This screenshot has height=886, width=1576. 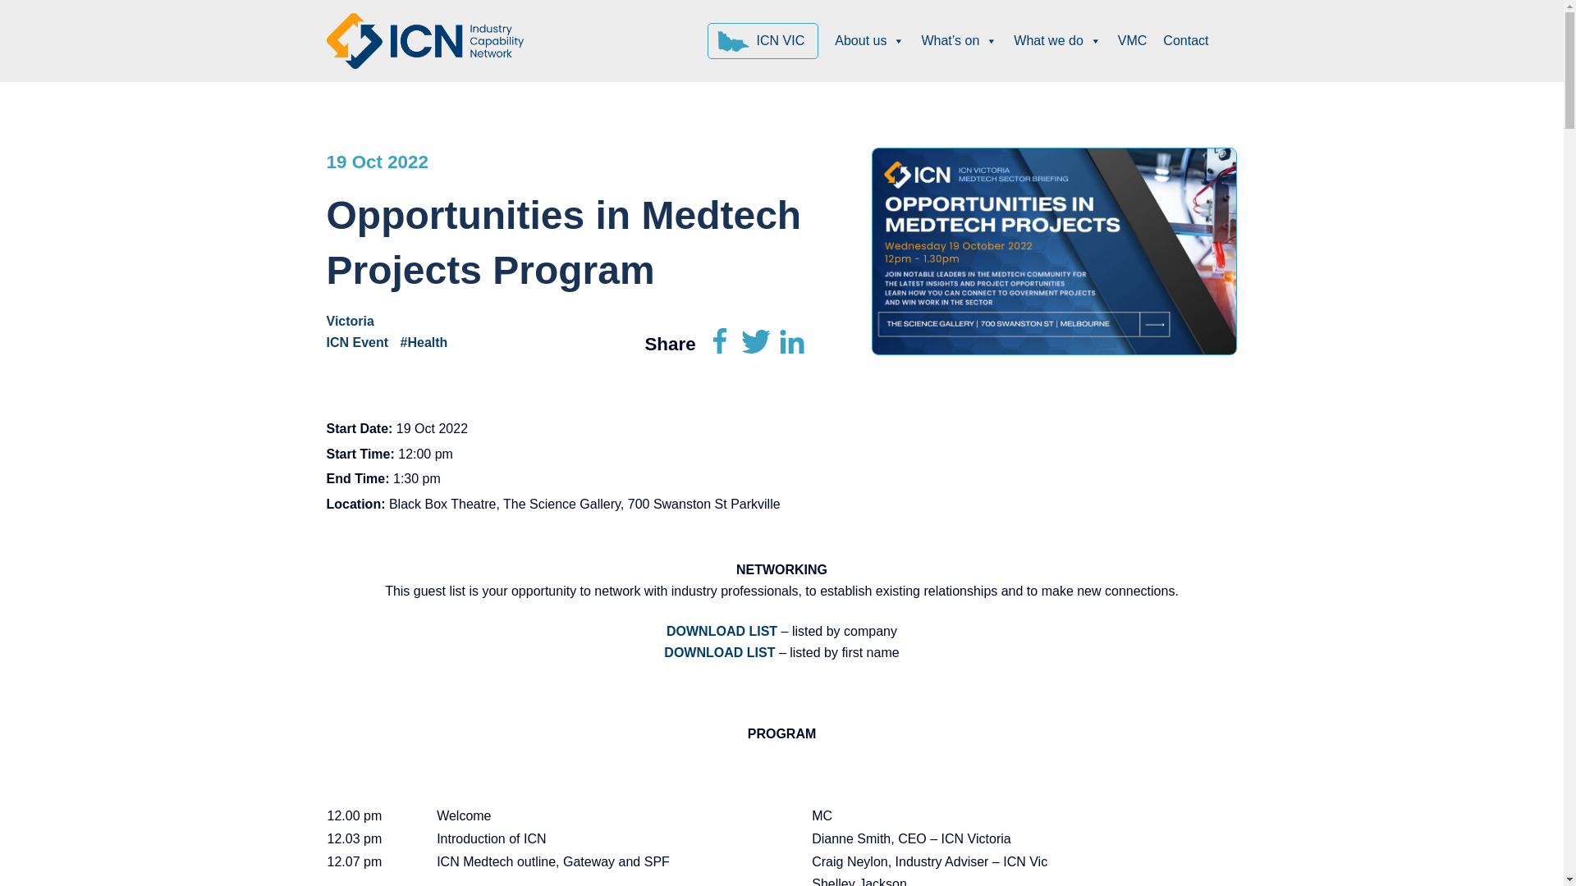 I want to click on About us, so click(x=868, y=41).